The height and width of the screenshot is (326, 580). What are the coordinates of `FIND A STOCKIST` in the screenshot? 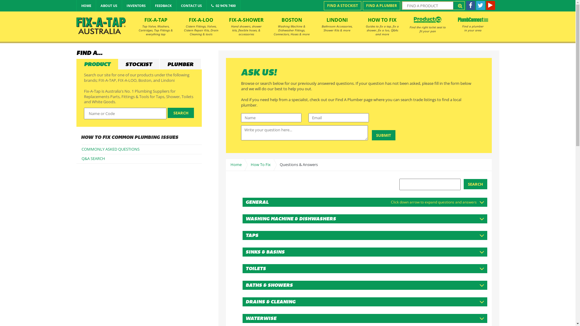 It's located at (343, 6).